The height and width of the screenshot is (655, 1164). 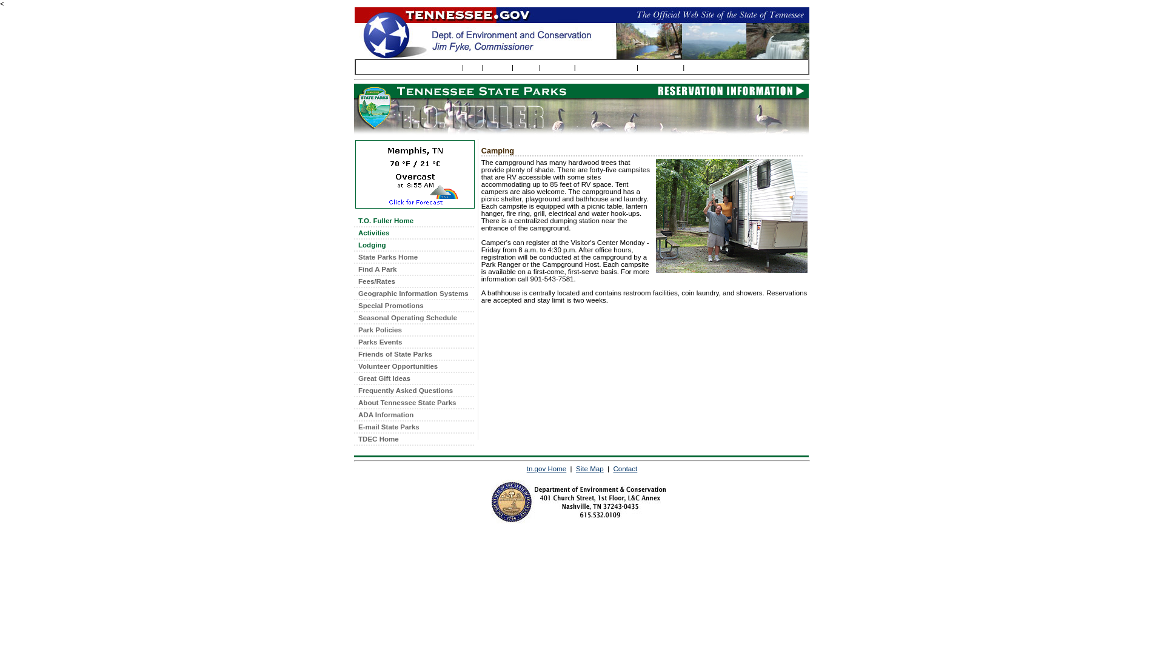 What do you see at coordinates (413, 257) in the screenshot?
I see `State Parks Home` at bounding box center [413, 257].